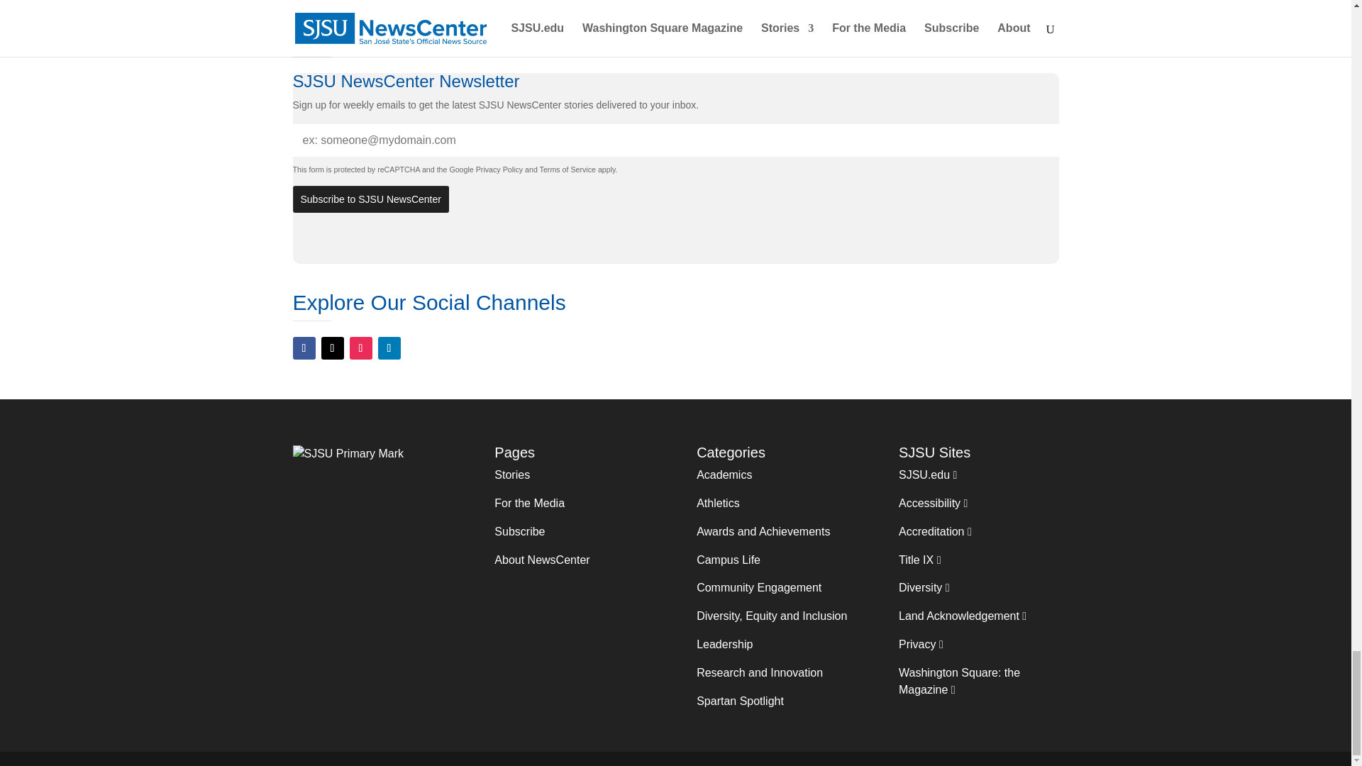 This screenshot has height=766, width=1362. I want to click on Follow on LinkedIn, so click(389, 348).